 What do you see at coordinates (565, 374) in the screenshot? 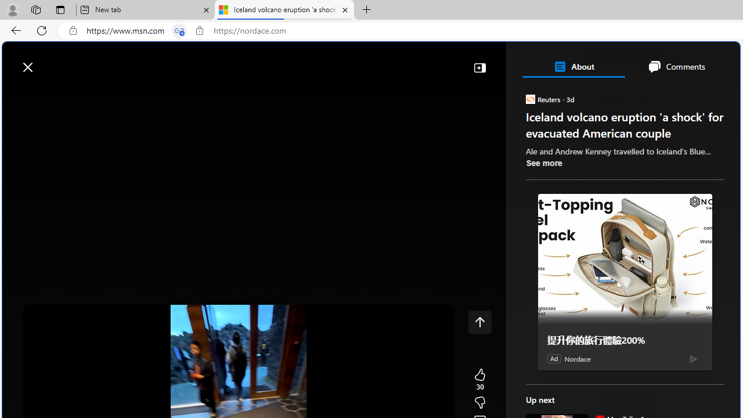
I see `The Associated Press` at bounding box center [565, 374].